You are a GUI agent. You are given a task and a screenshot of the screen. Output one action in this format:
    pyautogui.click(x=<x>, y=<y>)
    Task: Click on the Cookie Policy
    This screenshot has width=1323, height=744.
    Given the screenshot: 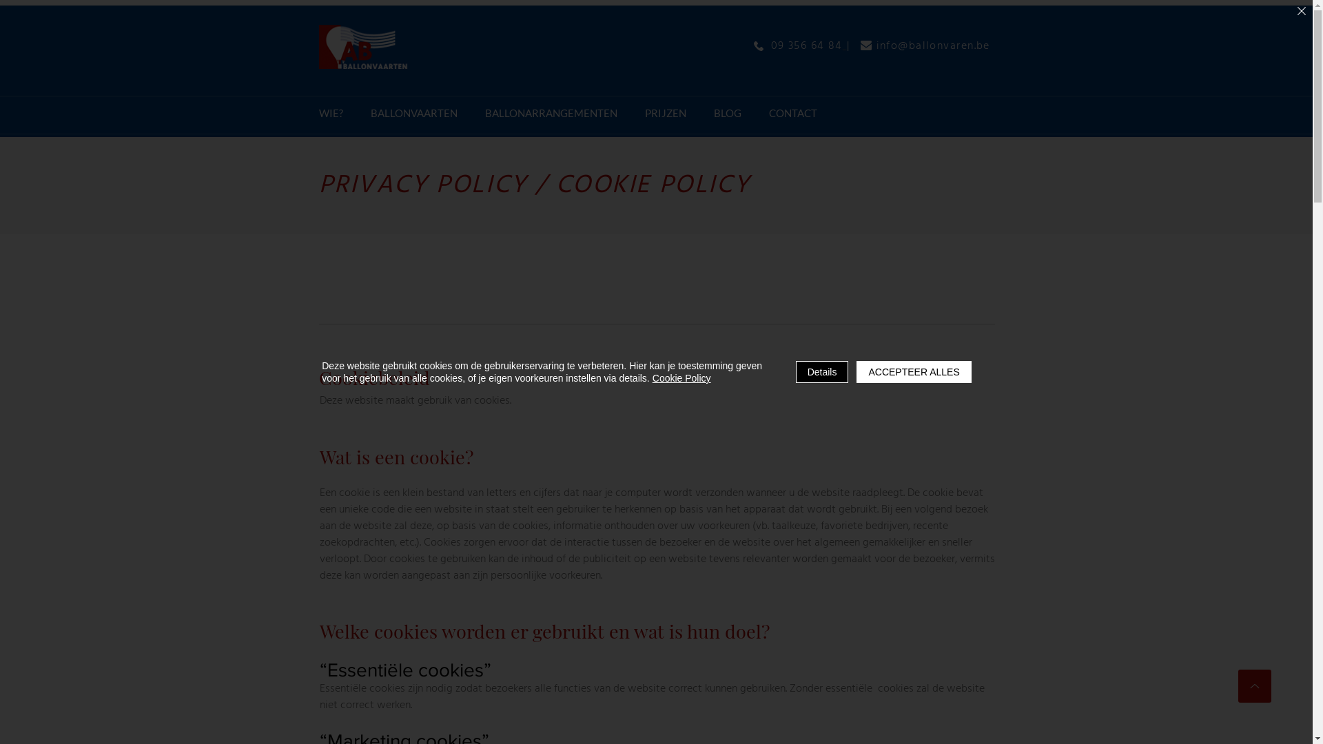 What is the action you would take?
    pyautogui.click(x=682, y=378)
    